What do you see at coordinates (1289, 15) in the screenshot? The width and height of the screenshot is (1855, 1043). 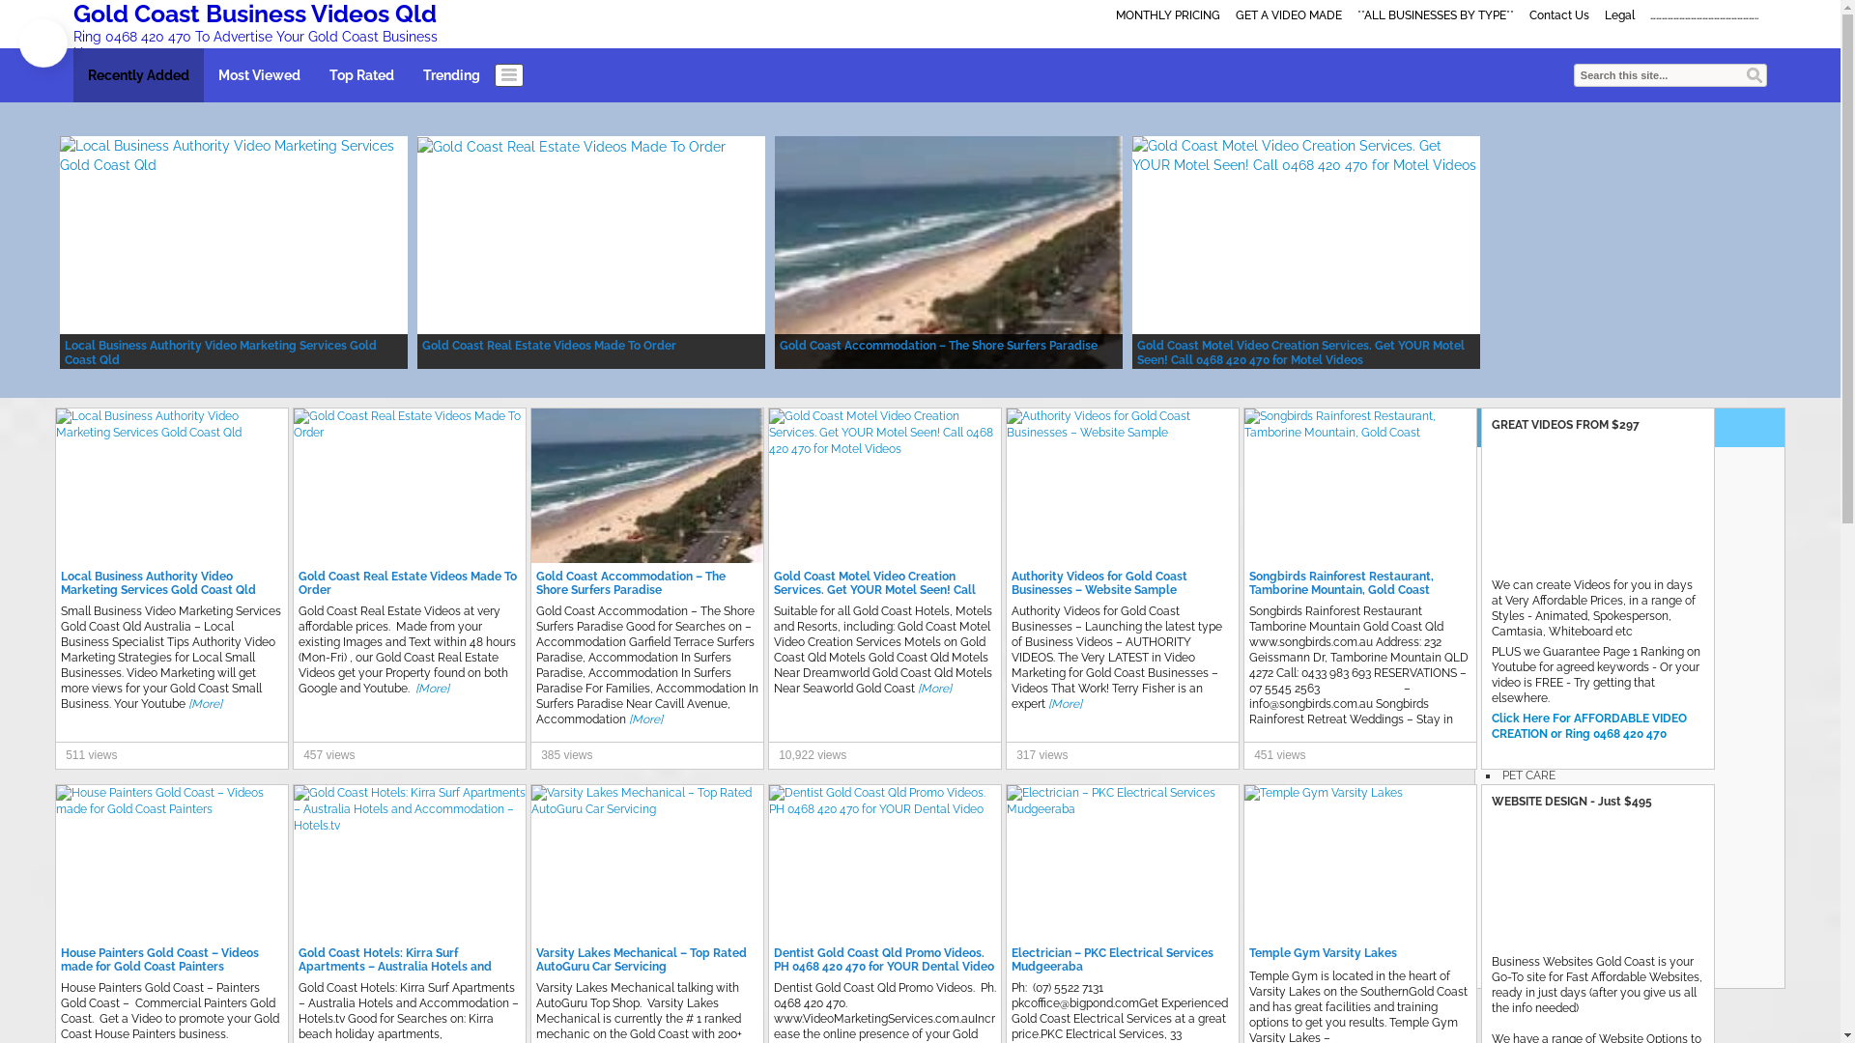 I see `GET A VIDEO MADE` at bounding box center [1289, 15].